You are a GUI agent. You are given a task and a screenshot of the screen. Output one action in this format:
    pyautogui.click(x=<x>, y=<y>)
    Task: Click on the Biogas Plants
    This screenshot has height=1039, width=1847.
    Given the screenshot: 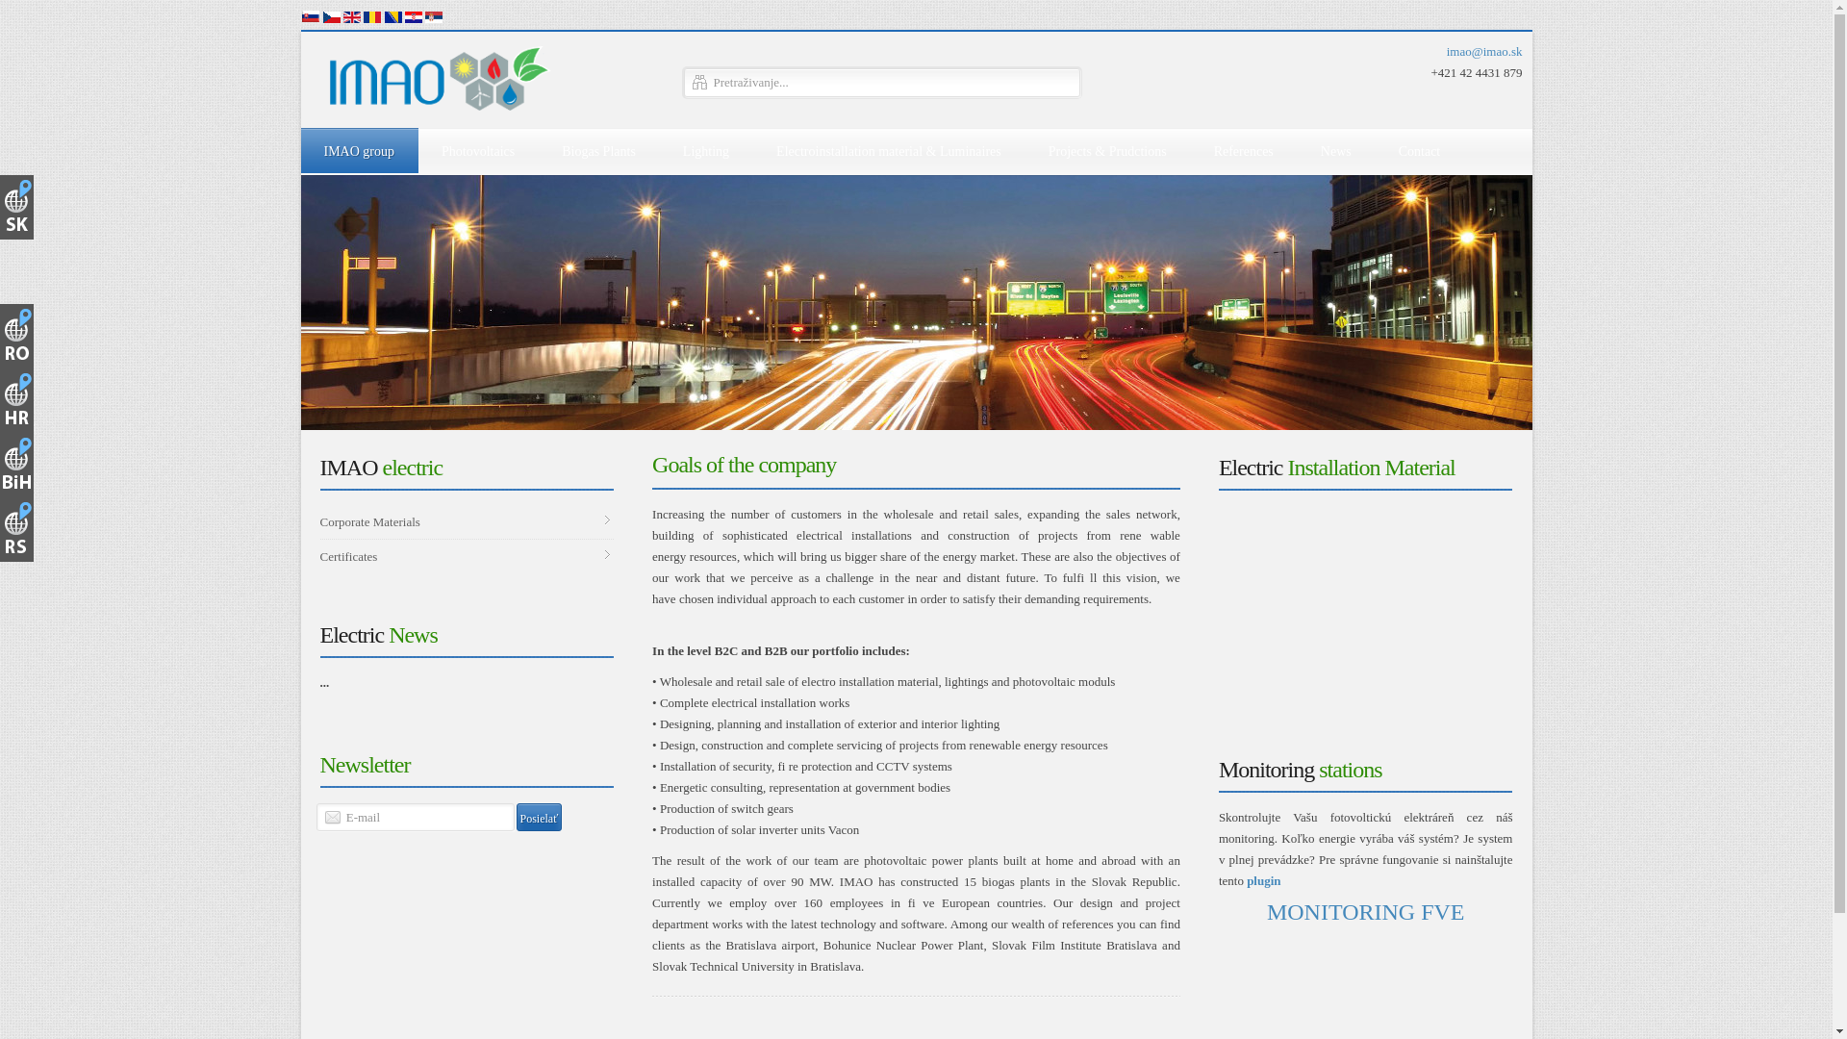 What is the action you would take?
    pyautogui.click(x=596, y=150)
    